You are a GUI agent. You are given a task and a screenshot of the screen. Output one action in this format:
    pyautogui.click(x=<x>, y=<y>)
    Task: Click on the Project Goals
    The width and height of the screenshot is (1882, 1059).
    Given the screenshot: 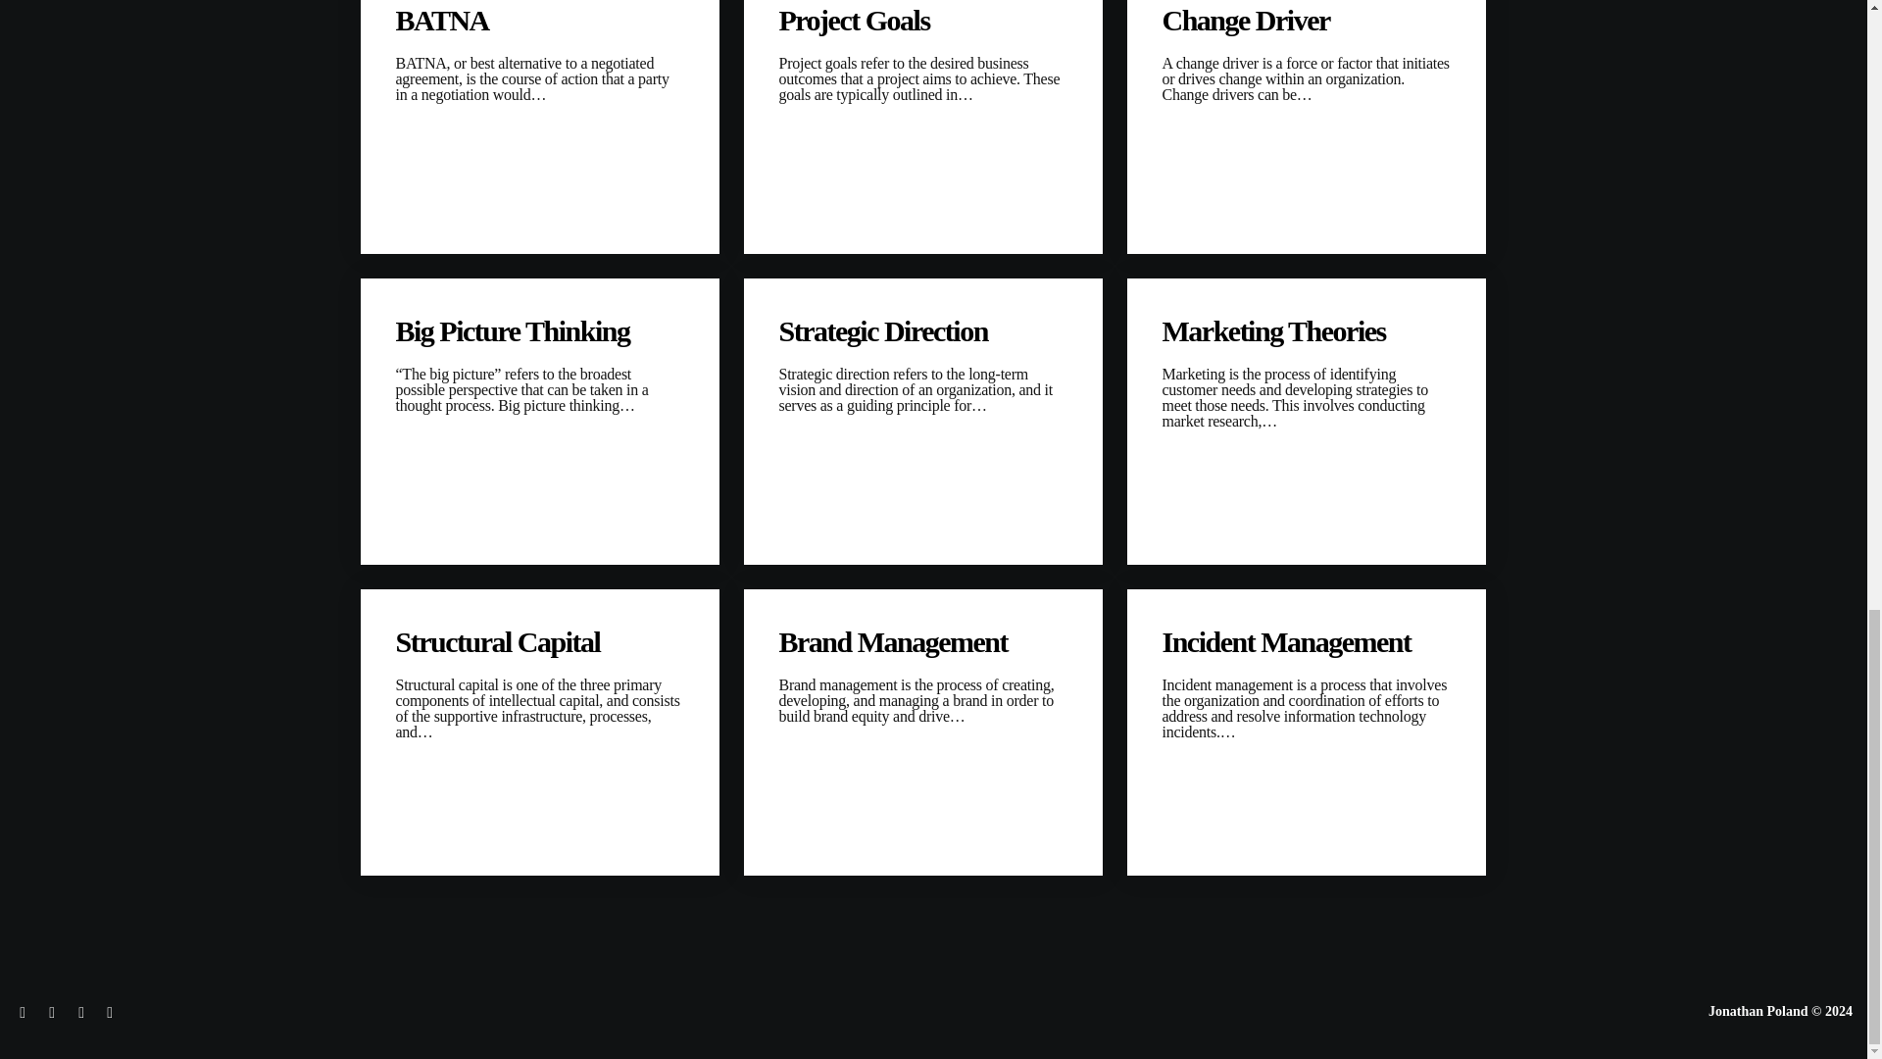 What is the action you would take?
    pyautogui.click(x=922, y=20)
    